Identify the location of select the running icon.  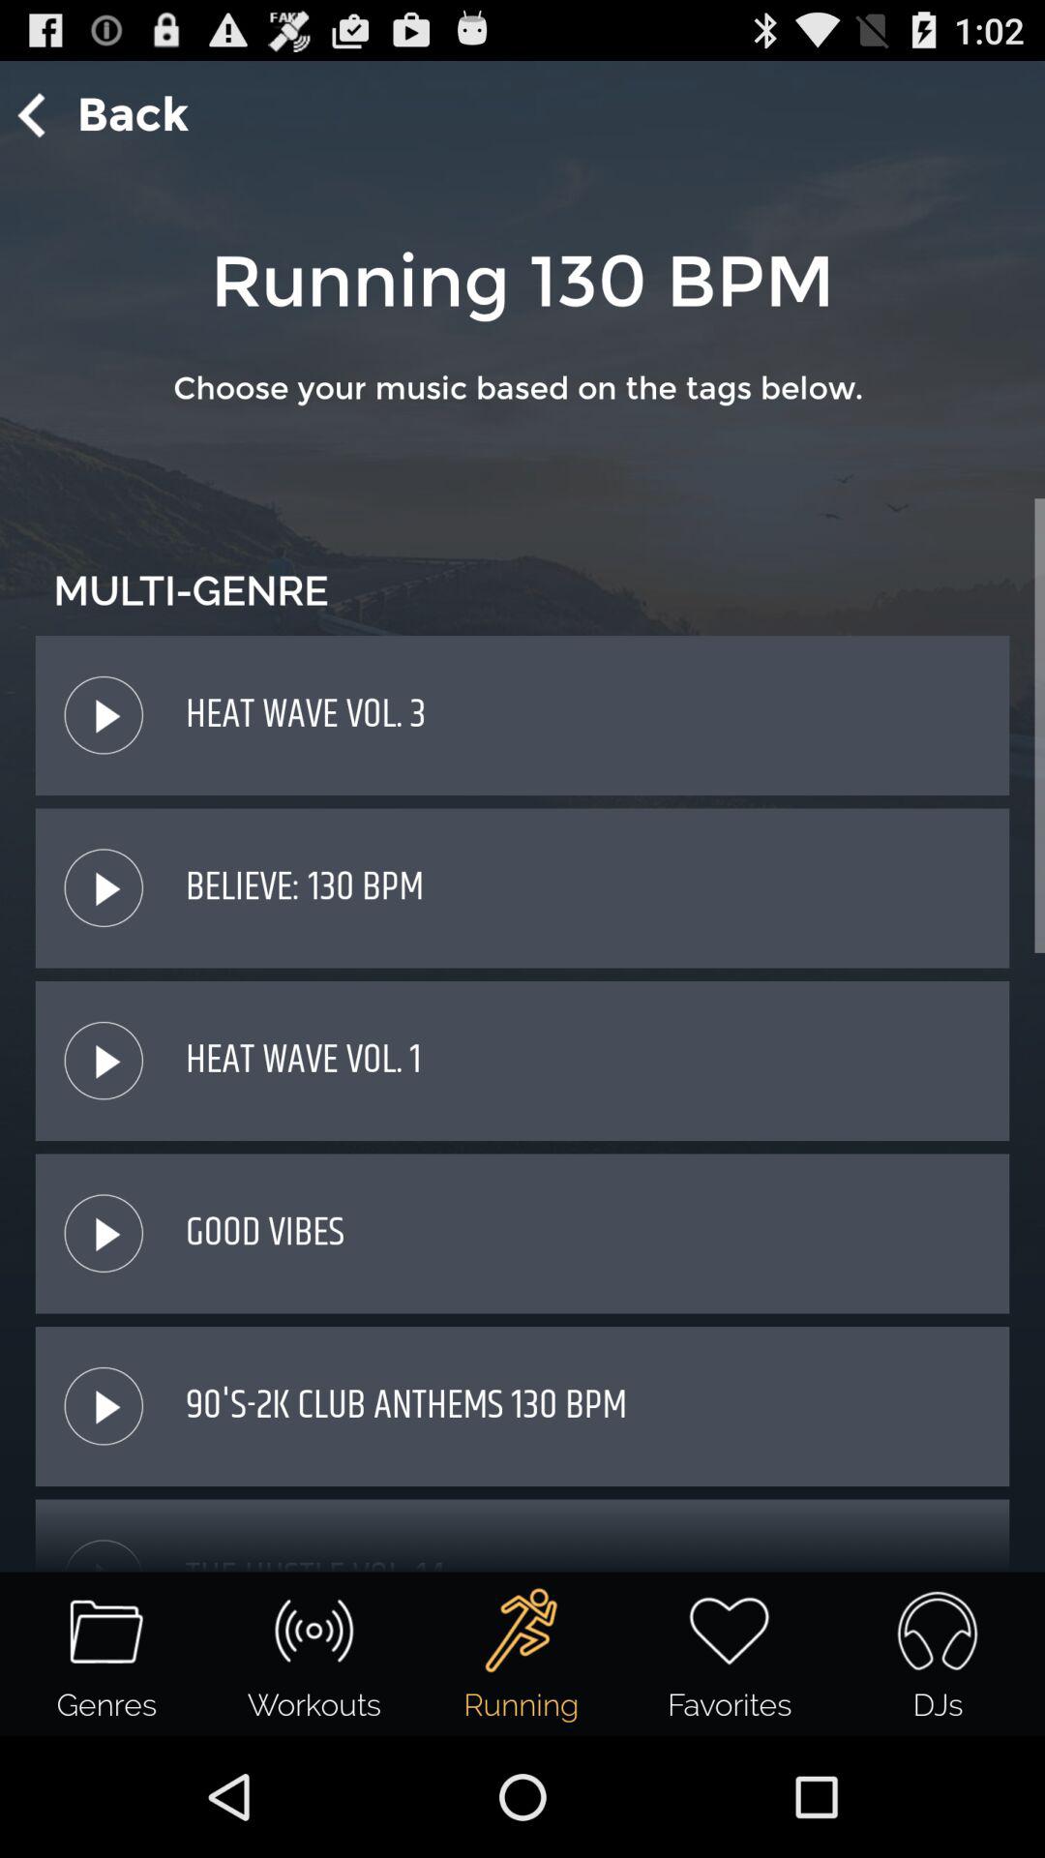
(522, 1631).